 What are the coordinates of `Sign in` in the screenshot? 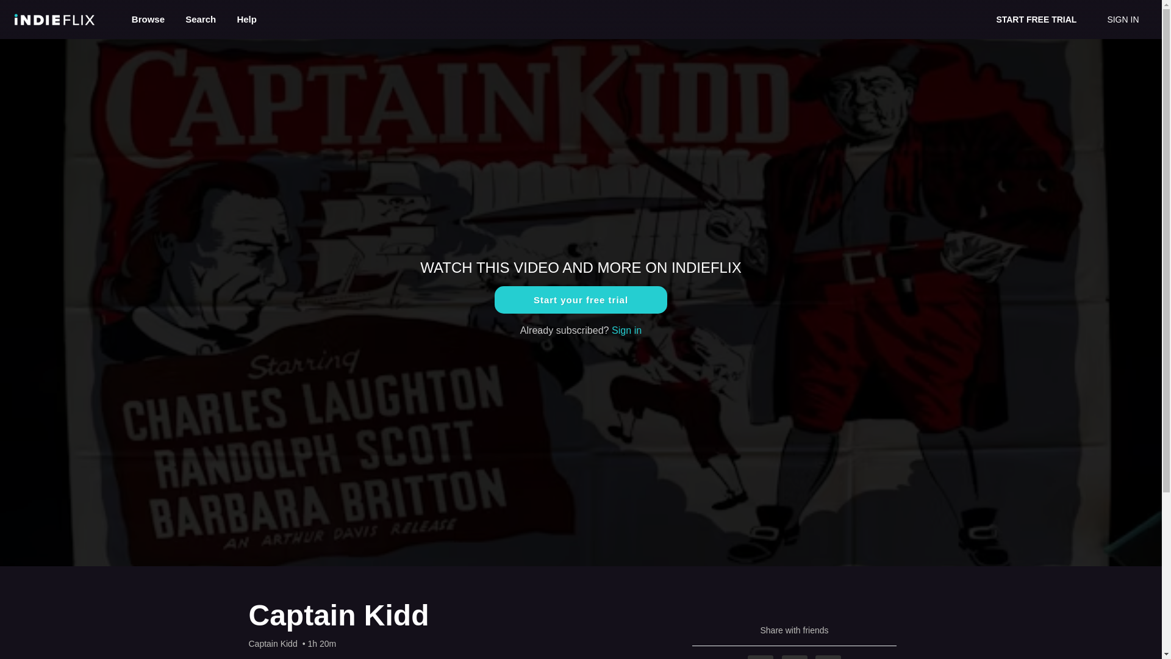 It's located at (626, 329).